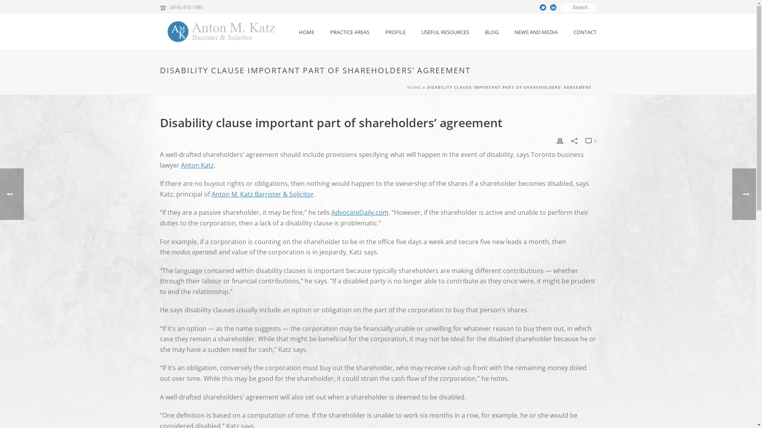 The image size is (762, 428). I want to click on NEWS AND MEDIA, so click(536, 32).